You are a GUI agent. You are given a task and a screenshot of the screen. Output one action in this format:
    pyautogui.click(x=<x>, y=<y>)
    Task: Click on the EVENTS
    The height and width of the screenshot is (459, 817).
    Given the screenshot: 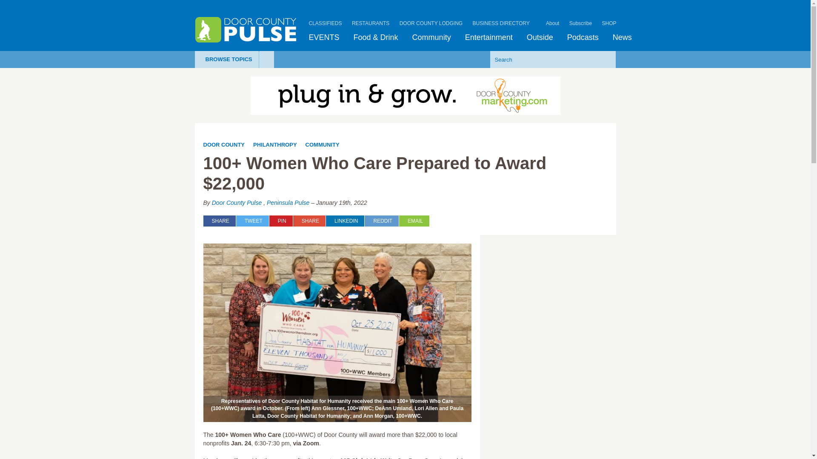 What is the action you would take?
    pyautogui.click(x=324, y=37)
    